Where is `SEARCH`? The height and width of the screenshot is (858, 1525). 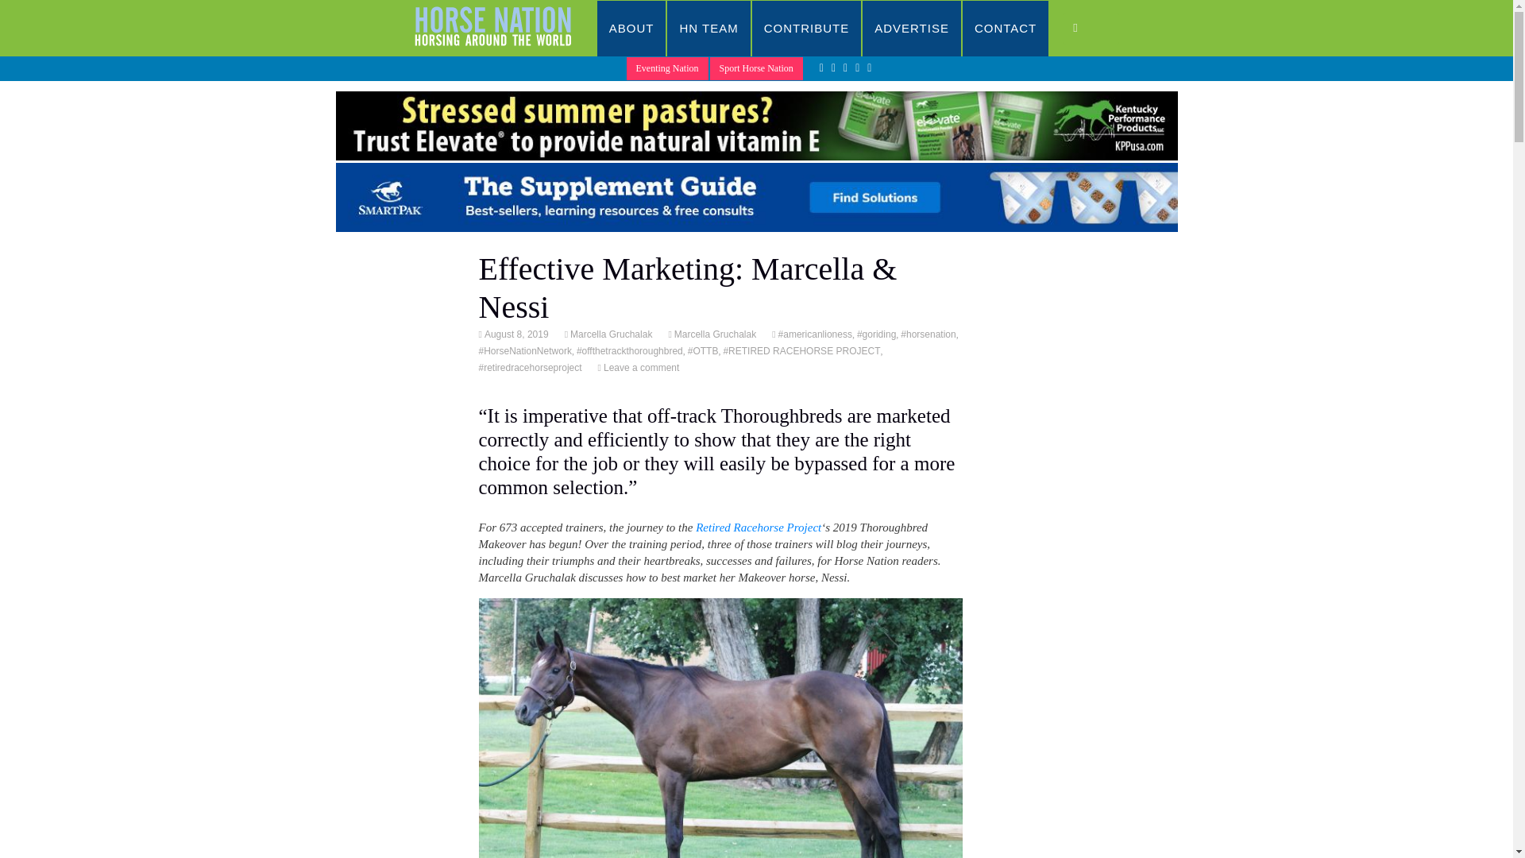
SEARCH is located at coordinates (1091, 29).